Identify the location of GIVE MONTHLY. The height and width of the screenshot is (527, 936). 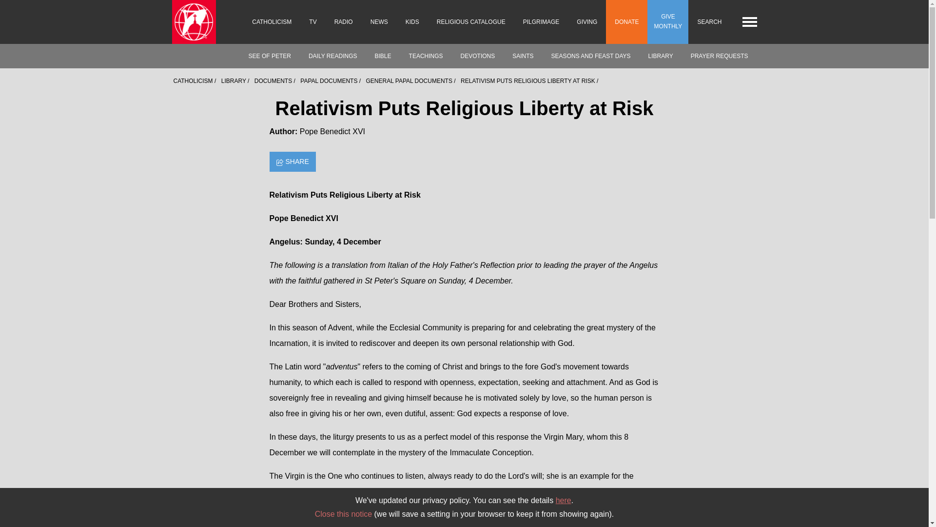
(668, 21).